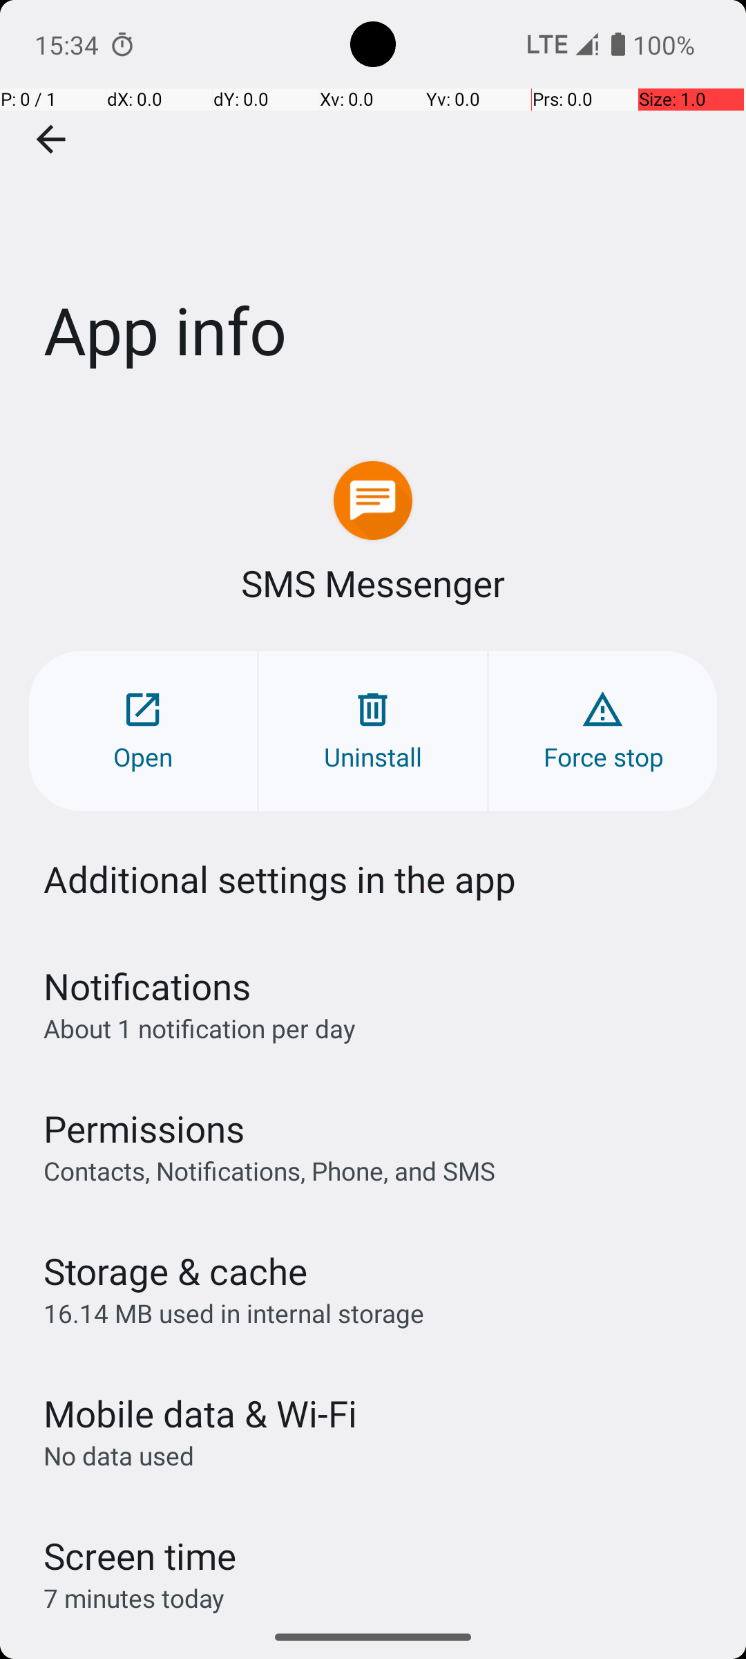 The width and height of the screenshot is (746, 1659). What do you see at coordinates (269, 1170) in the screenshot?
I see `Contacts, Notifications, Phone, and SMS` at bounding box center [269, 1170].